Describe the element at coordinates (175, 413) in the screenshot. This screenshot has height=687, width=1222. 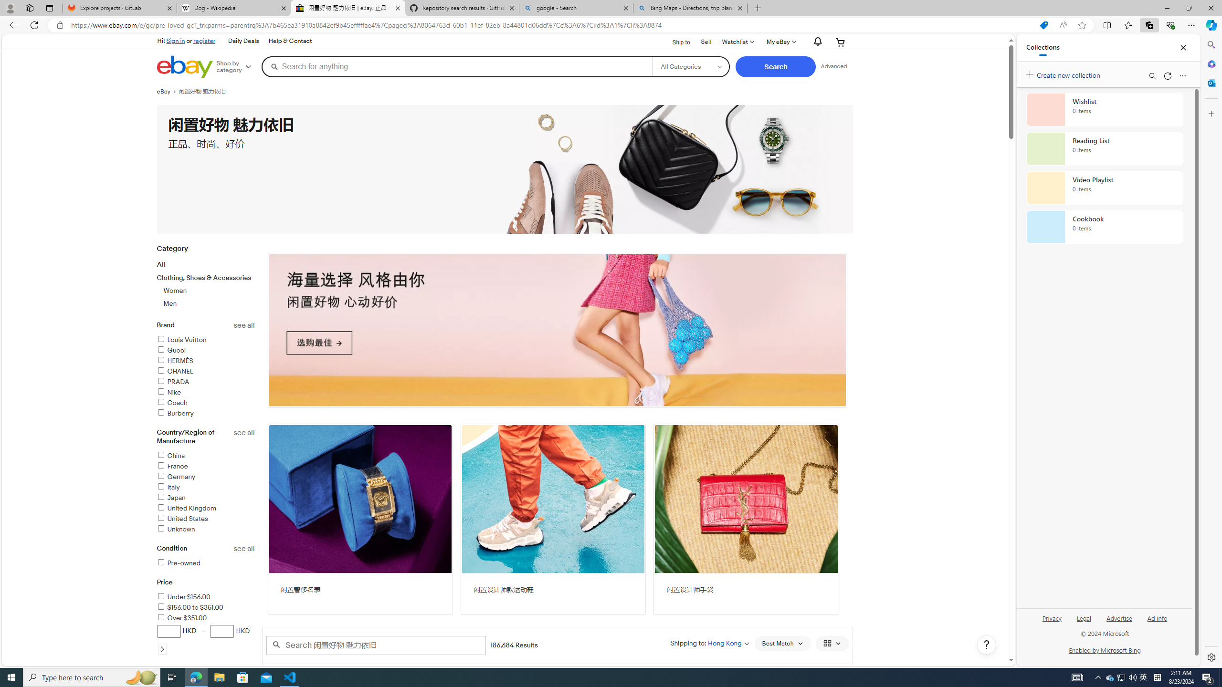
I see `Burberry` at that location.